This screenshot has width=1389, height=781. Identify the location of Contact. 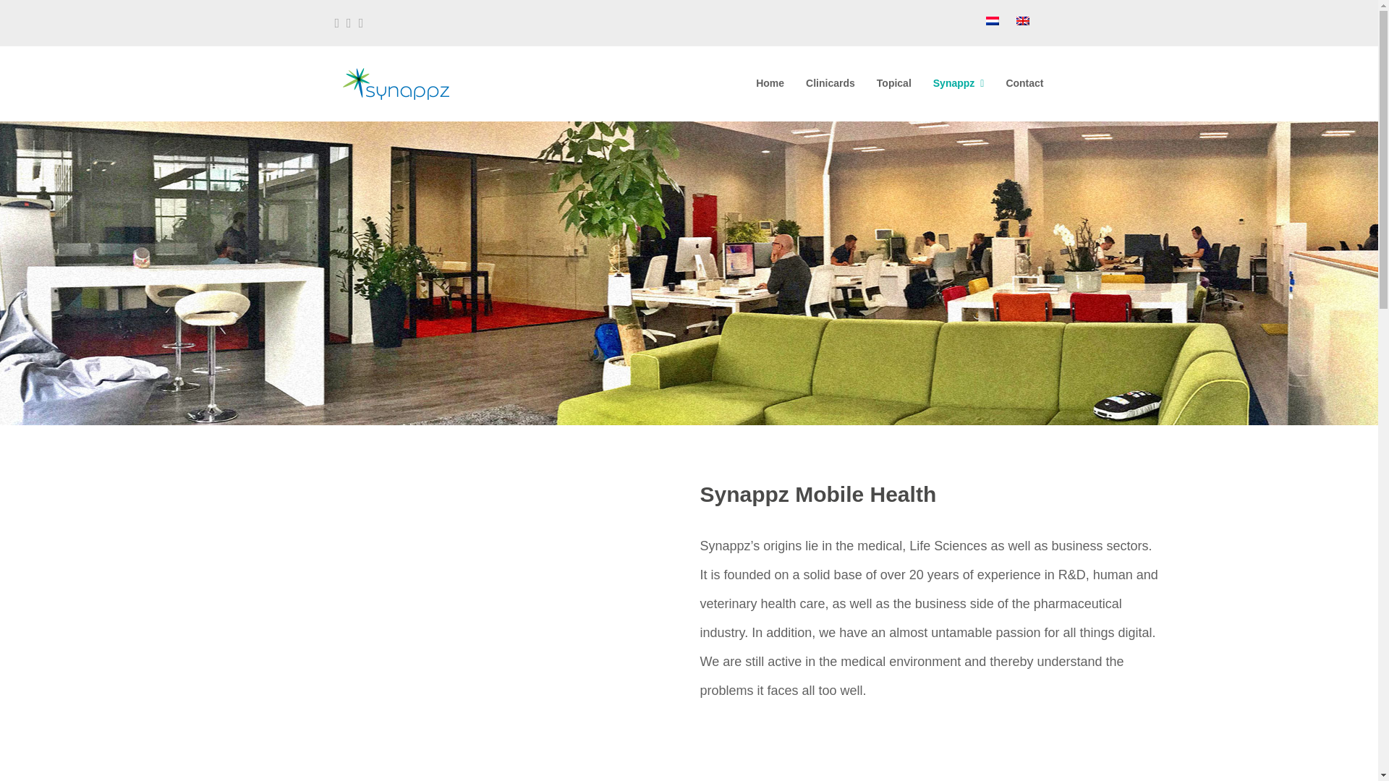
(1024, 84).